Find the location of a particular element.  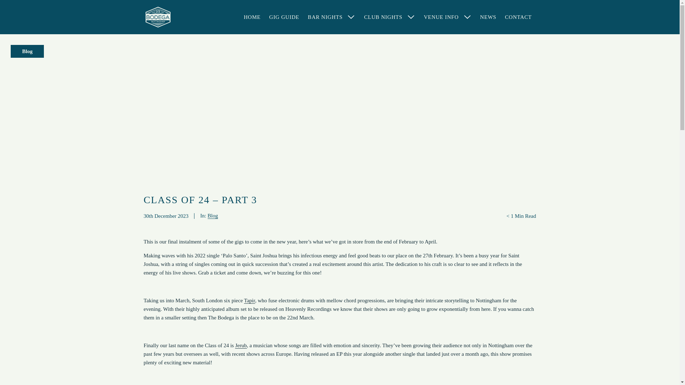

BAR NIGHTS is located at coordinates (332, 17).